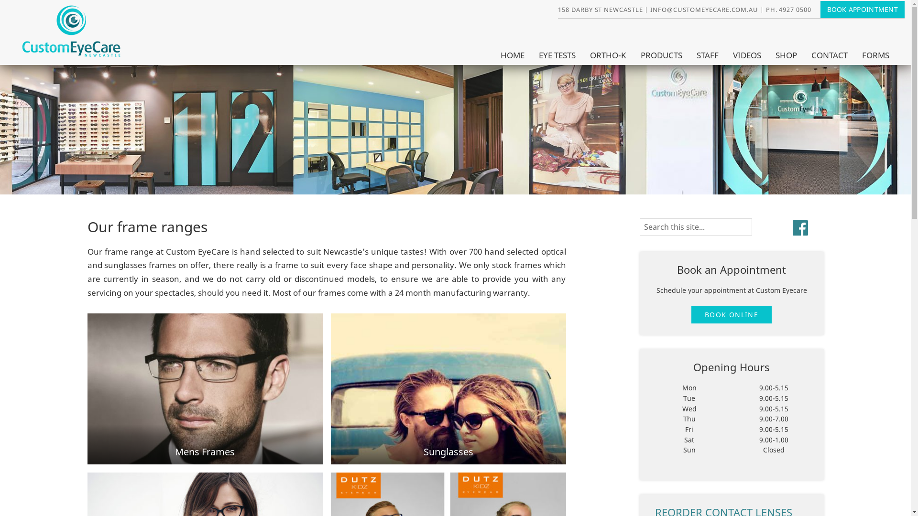  I want to click on Sunglasses, so click(448, 452).